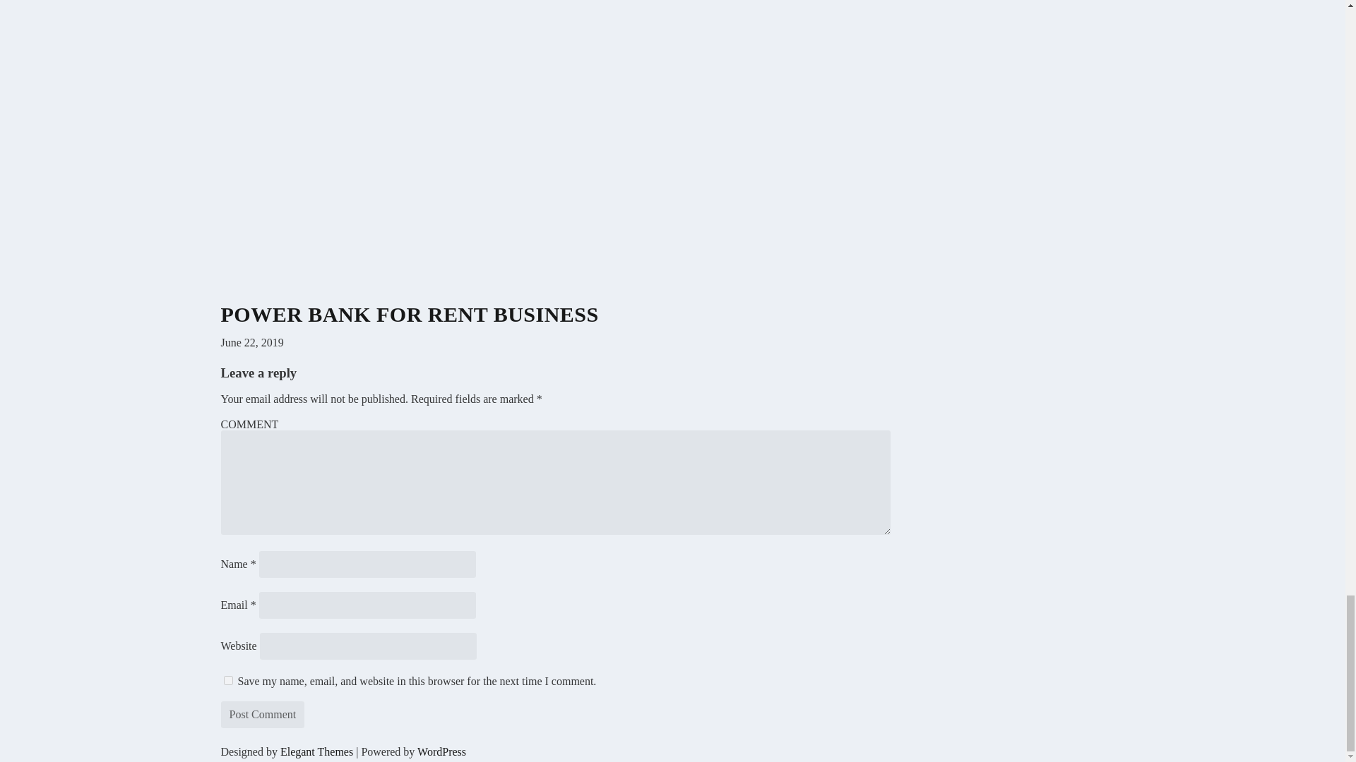  I want to click on POWER BANK FOR RENT BUSINESS, so click(408, 314).